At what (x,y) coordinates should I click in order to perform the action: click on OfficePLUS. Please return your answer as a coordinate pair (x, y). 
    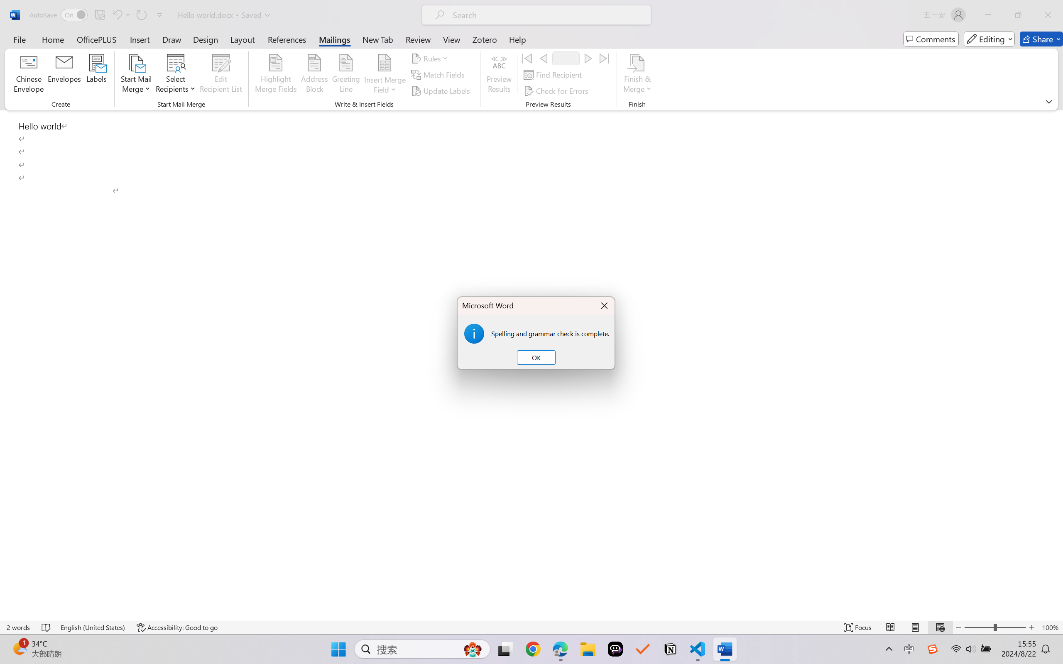
    Looking at the image, I should click on (96, 39).